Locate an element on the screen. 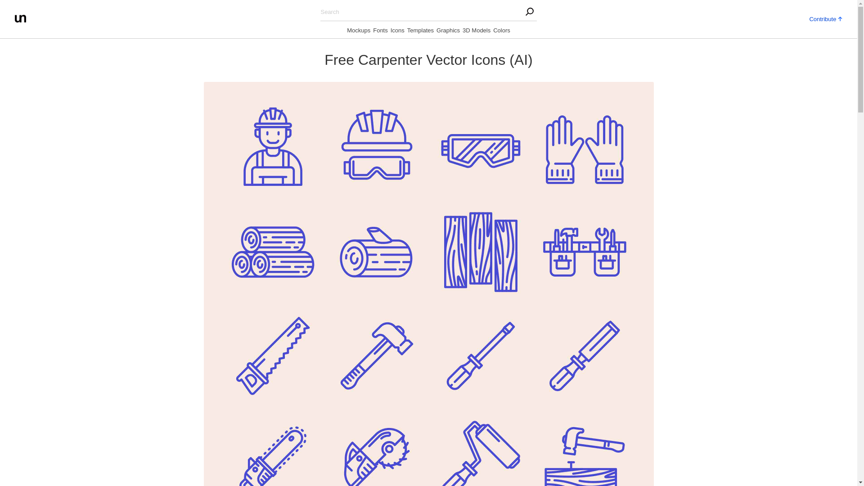 The image size is (864, 486). 3D Models is located at coordinates (476, 32).